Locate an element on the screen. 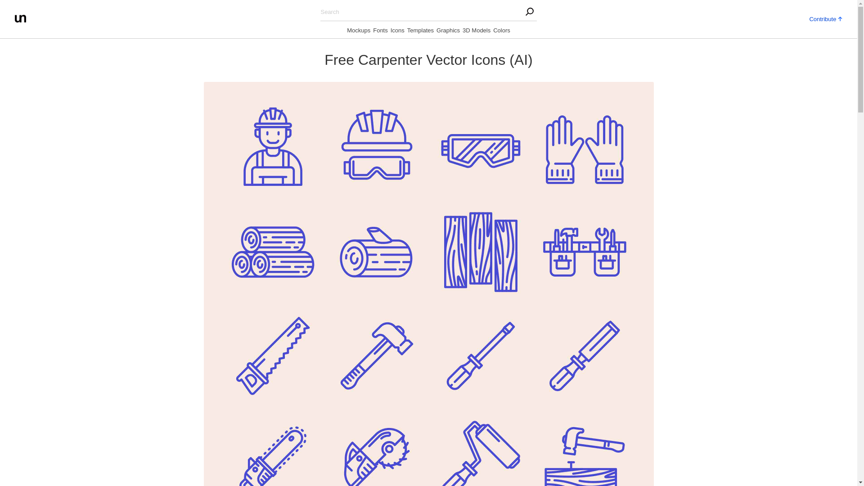 The image size is (864, 486). 3D Models is located at coordinates (476, 32).